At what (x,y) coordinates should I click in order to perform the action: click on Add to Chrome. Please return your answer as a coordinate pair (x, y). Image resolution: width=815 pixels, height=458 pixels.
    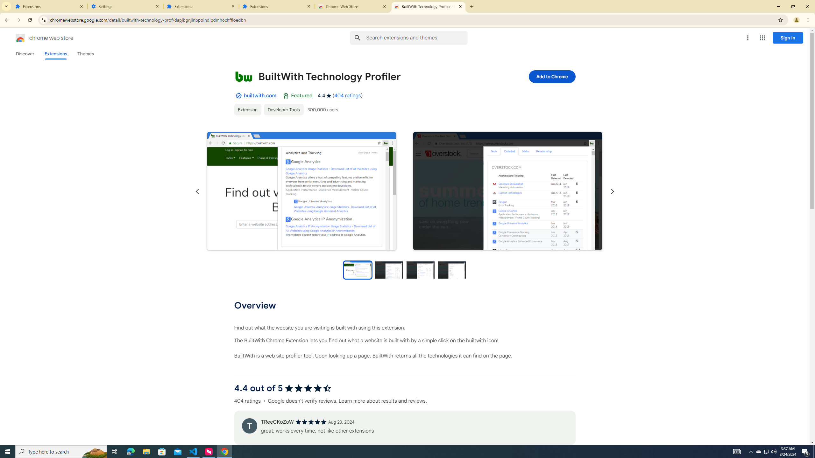
    Looking at the image, I should click on (551, 76).